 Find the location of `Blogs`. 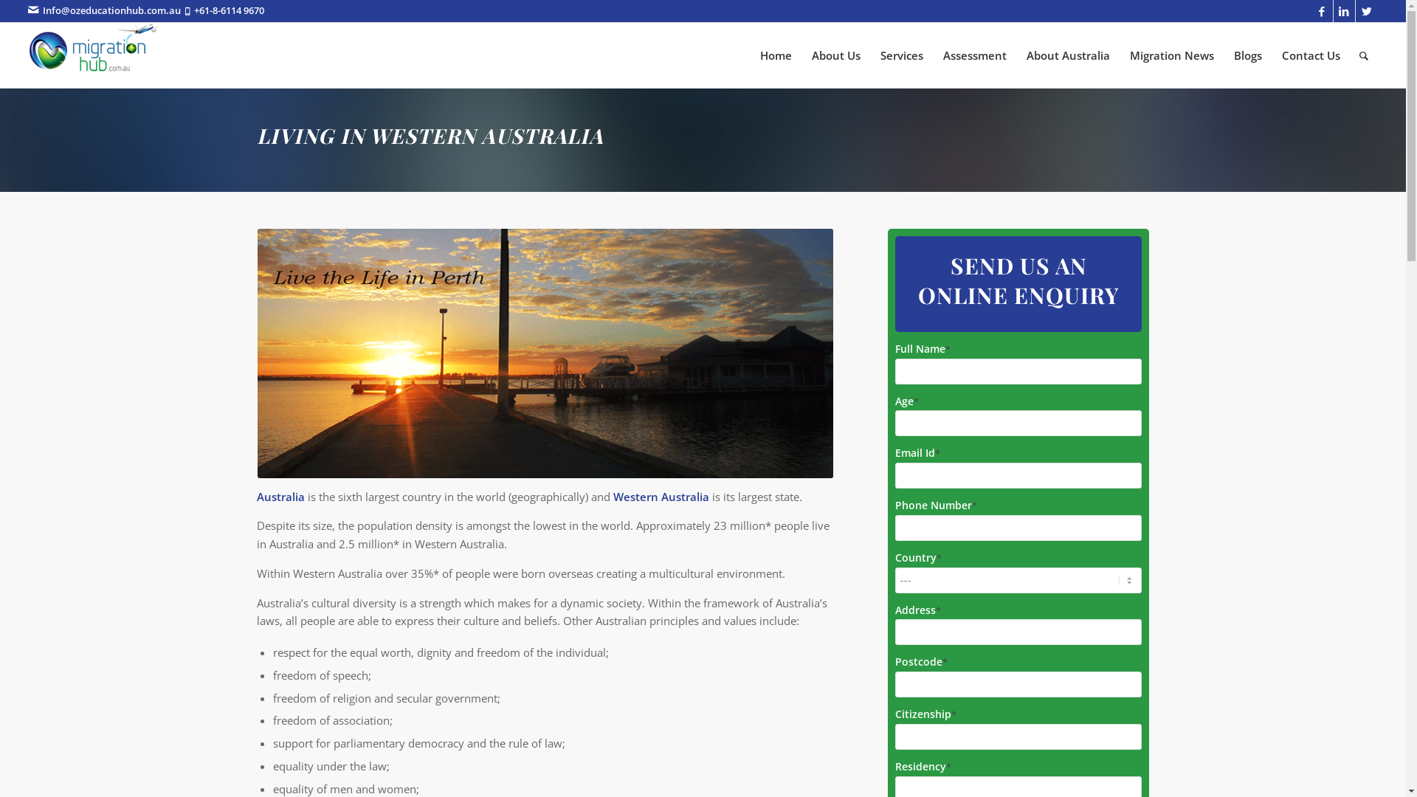

Blogs is located at coordinates (1247, 55).